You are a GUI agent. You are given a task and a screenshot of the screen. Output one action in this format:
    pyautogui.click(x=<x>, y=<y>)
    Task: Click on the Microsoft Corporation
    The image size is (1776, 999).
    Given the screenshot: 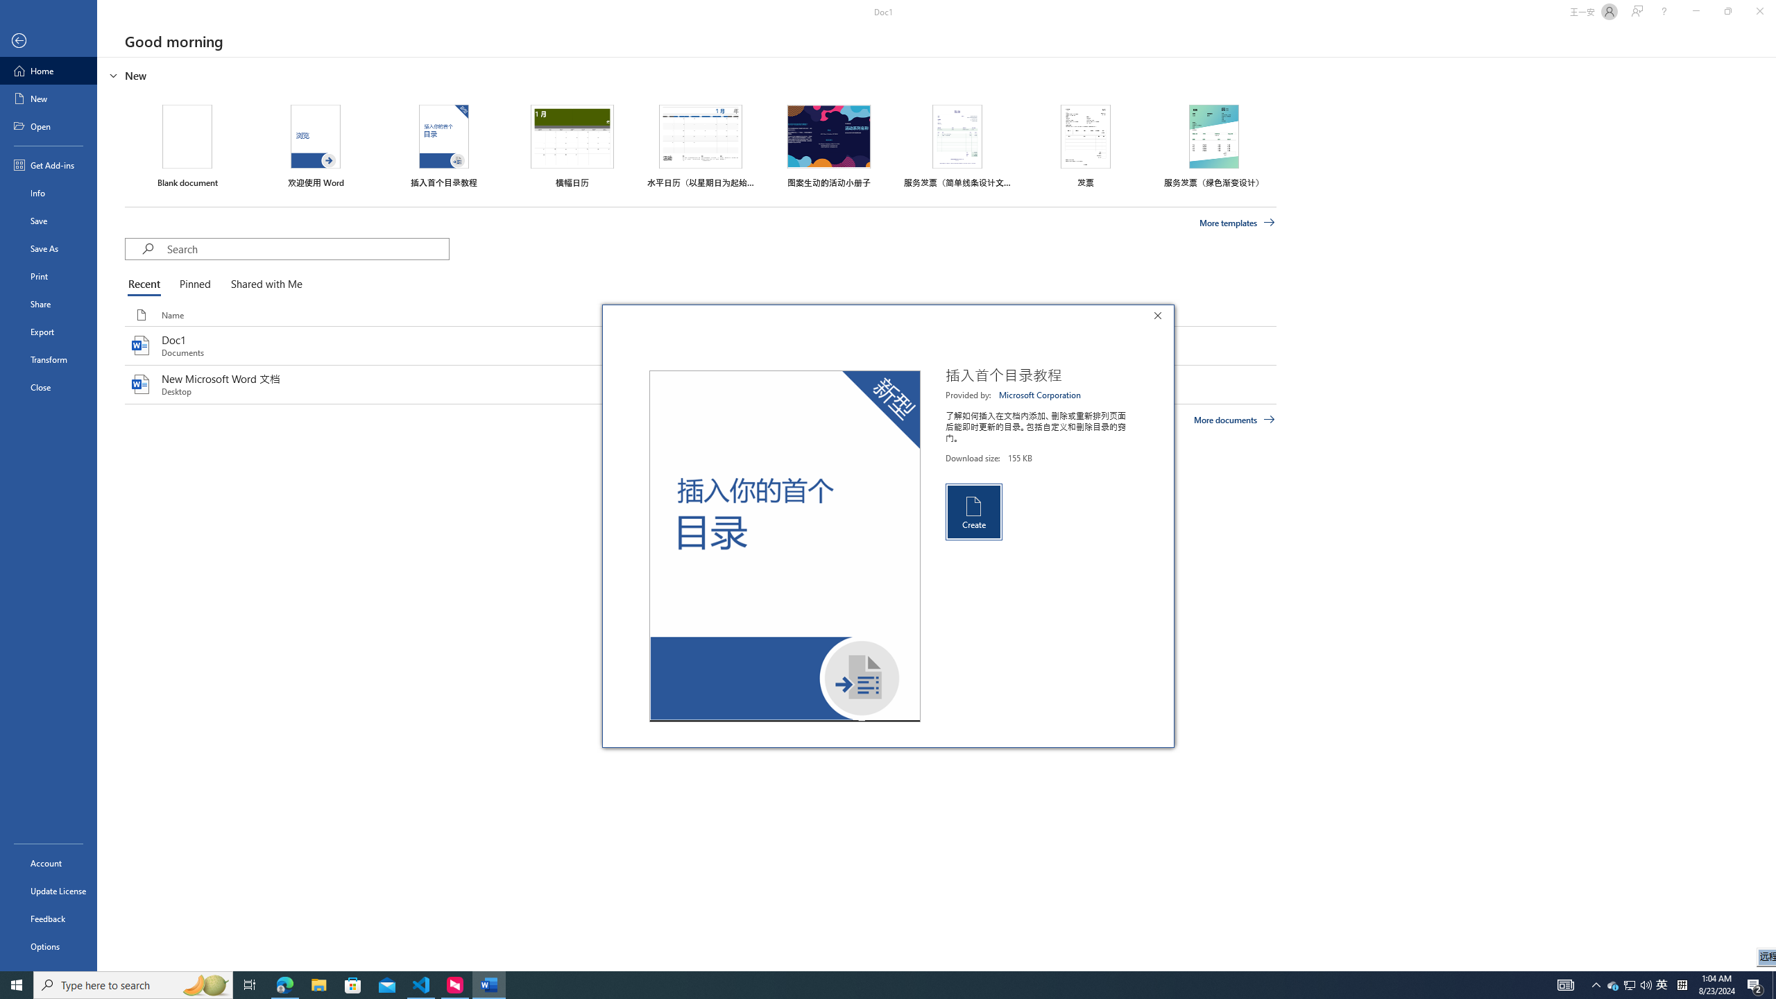 What is the action you would take?
    pyautogui.click(x=1041, y=395)
    